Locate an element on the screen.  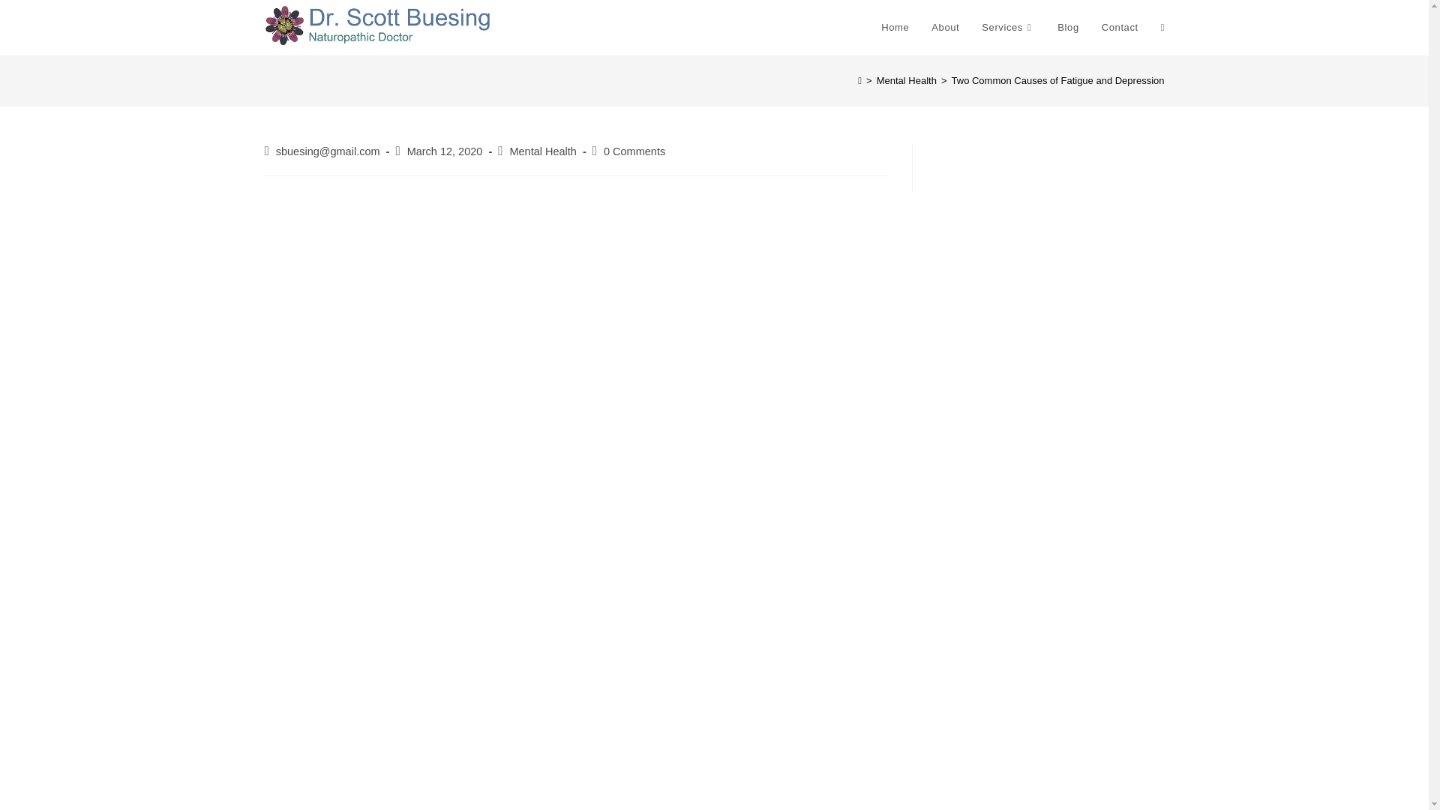
About is located at coordinates (945, 28).